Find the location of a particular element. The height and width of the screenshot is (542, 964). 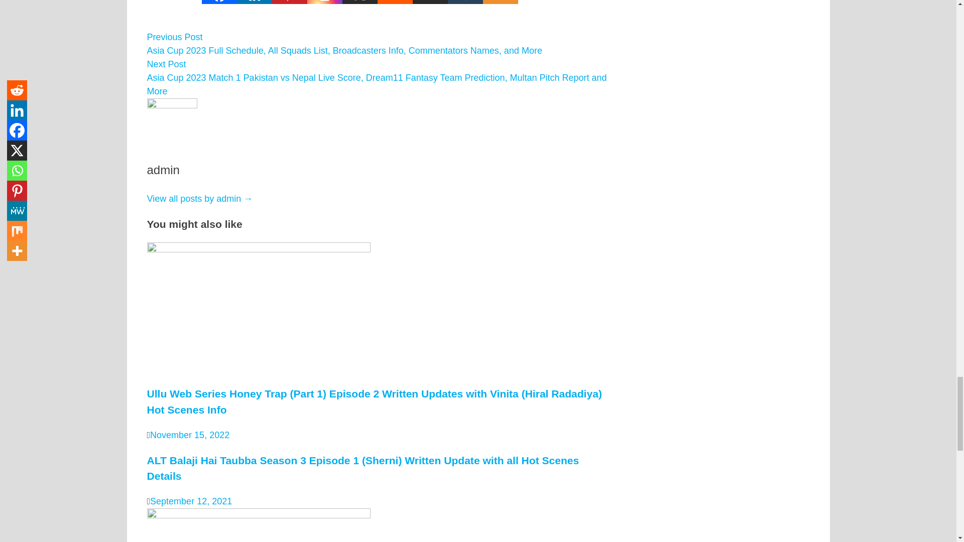

Facebook is located at coordinates (219, 2).